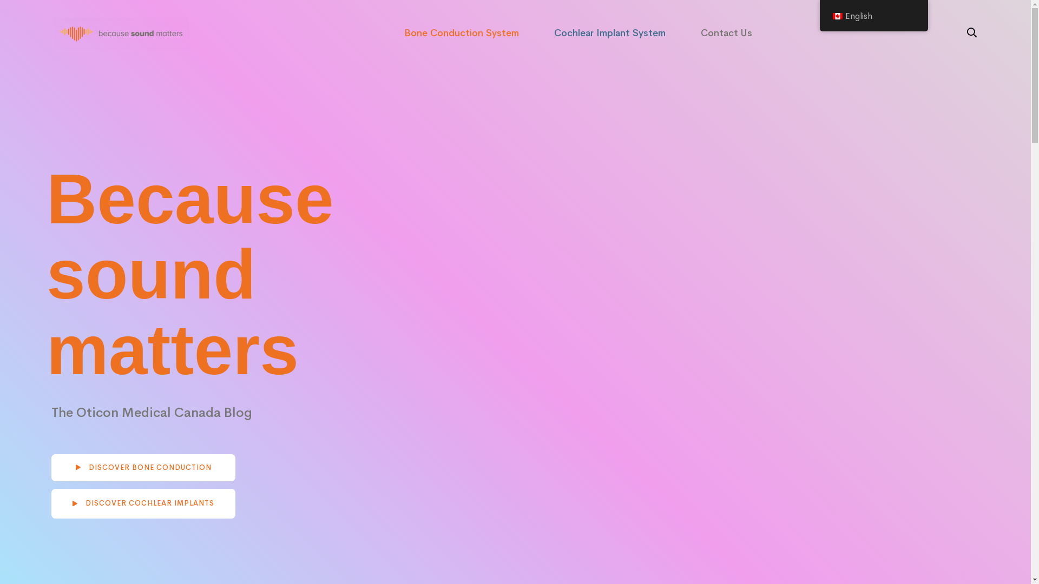 Image resolution: width=1039 pixels, height=584 pixels. I want to click on English, so click(873, 16).